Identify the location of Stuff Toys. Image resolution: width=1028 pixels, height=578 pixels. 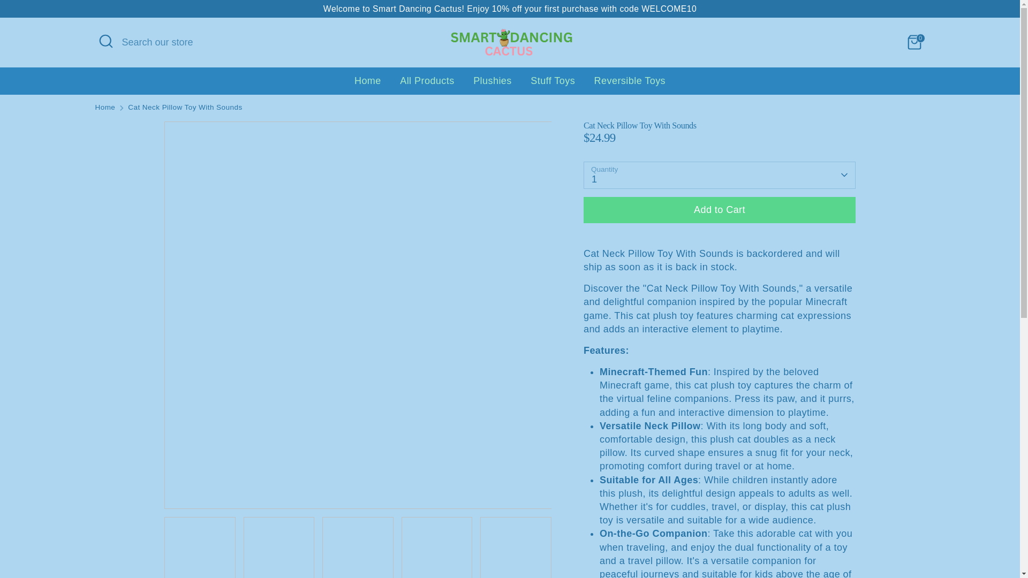
(553, 85).